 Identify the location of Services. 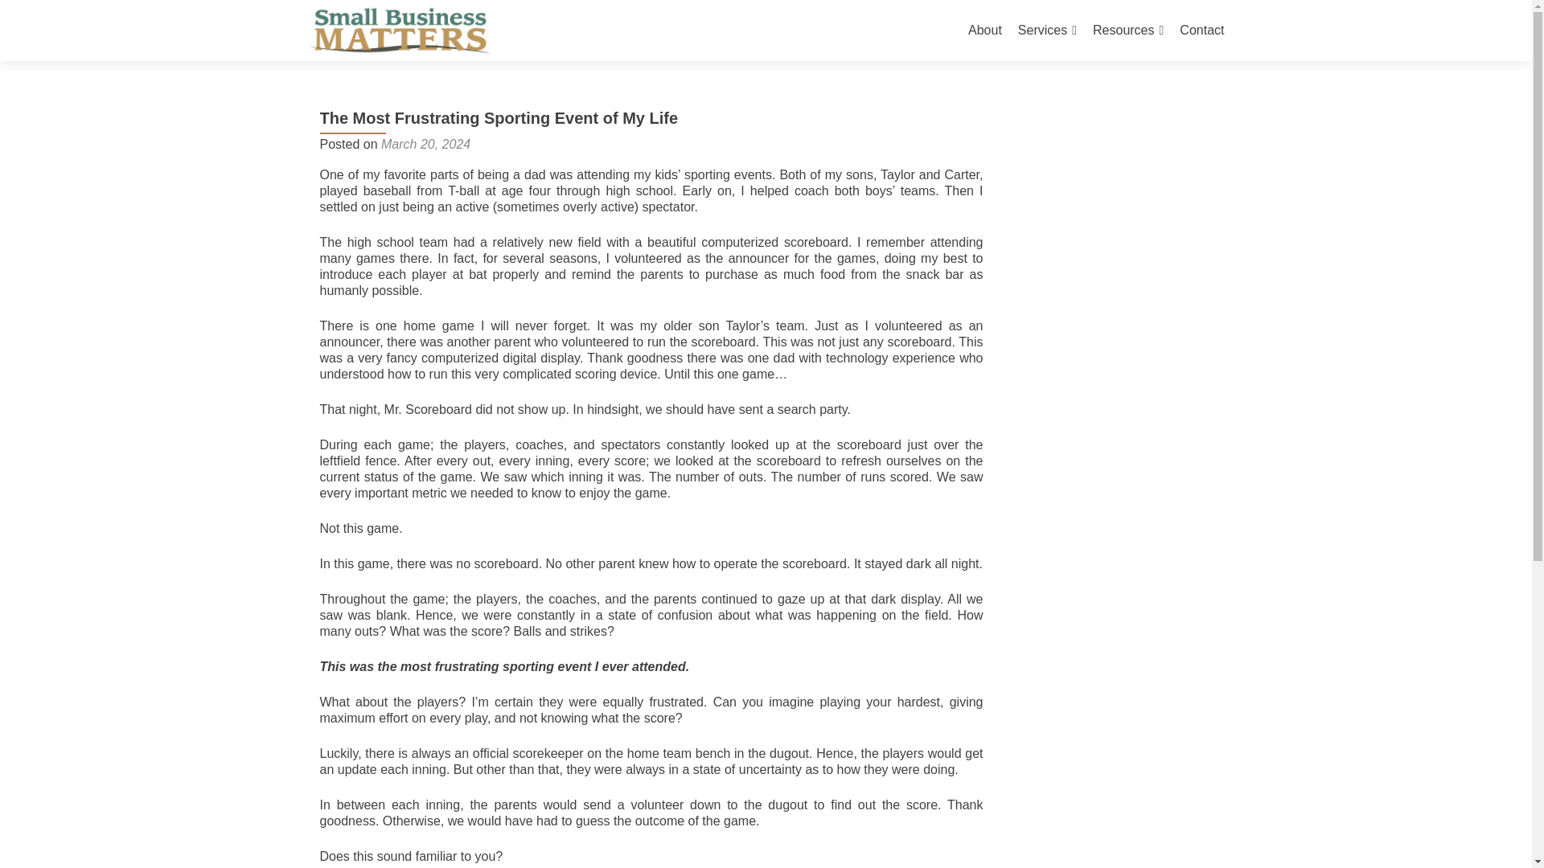
(1047, 31).